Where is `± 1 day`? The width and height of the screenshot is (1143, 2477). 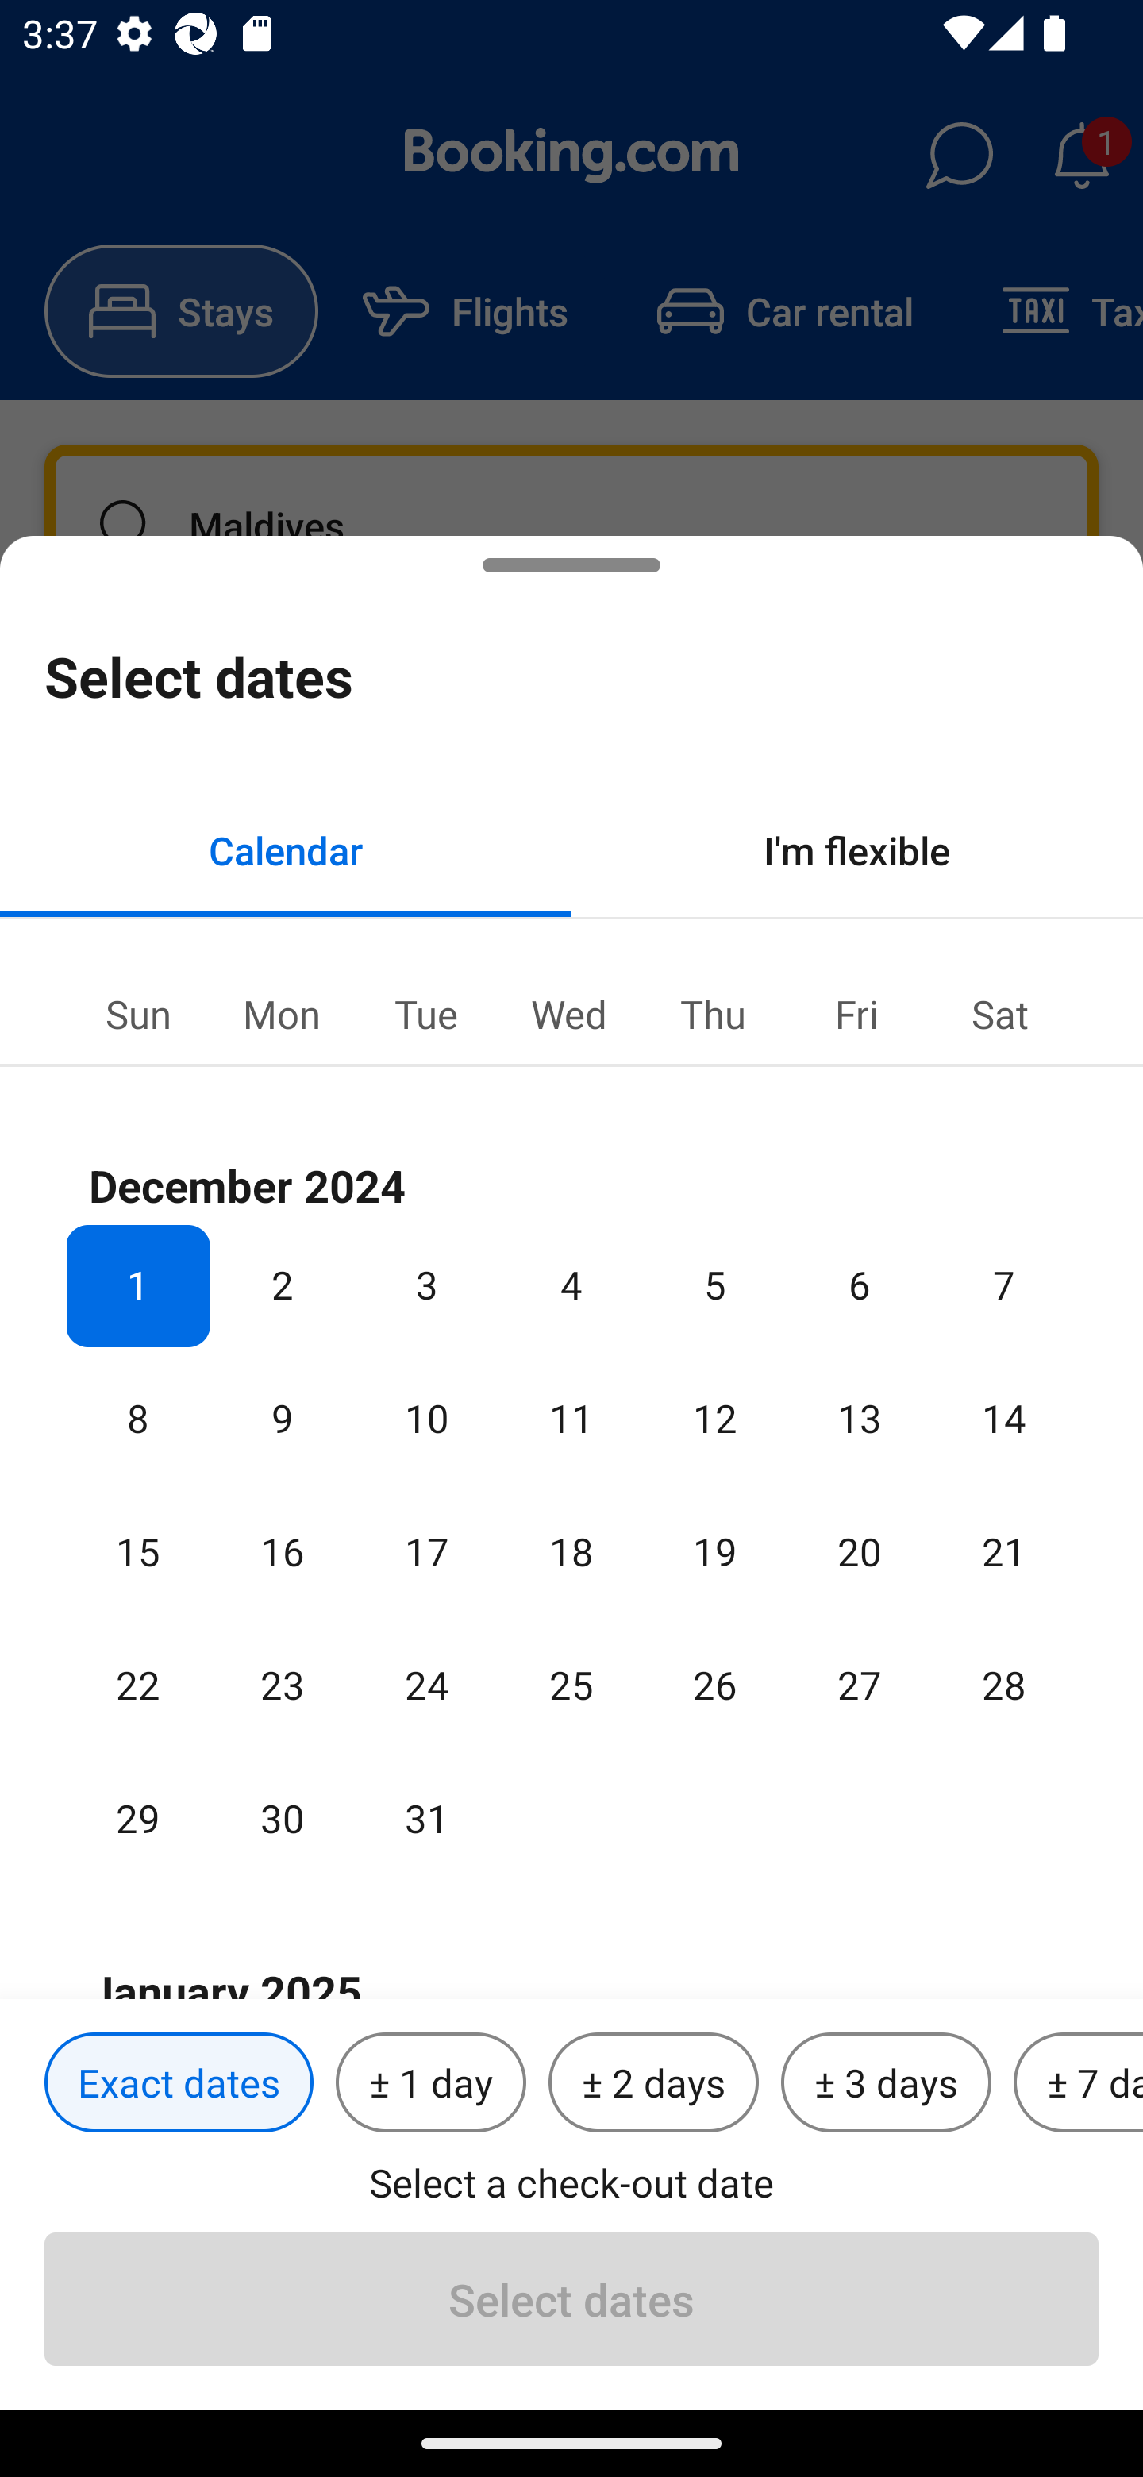
± 1 day is located at coordinates (430, 2083).